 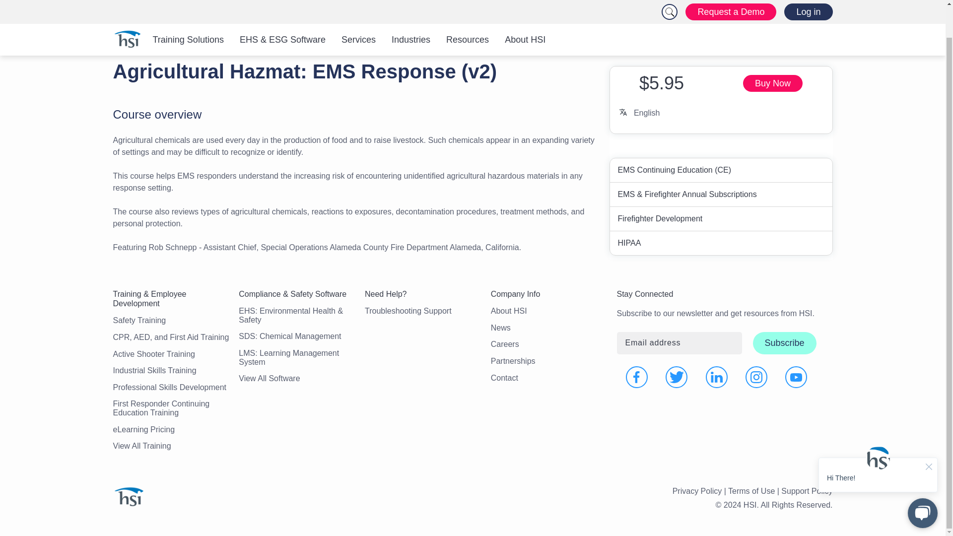 I want to click on Opens in a new window, so click(x=772, y=83).